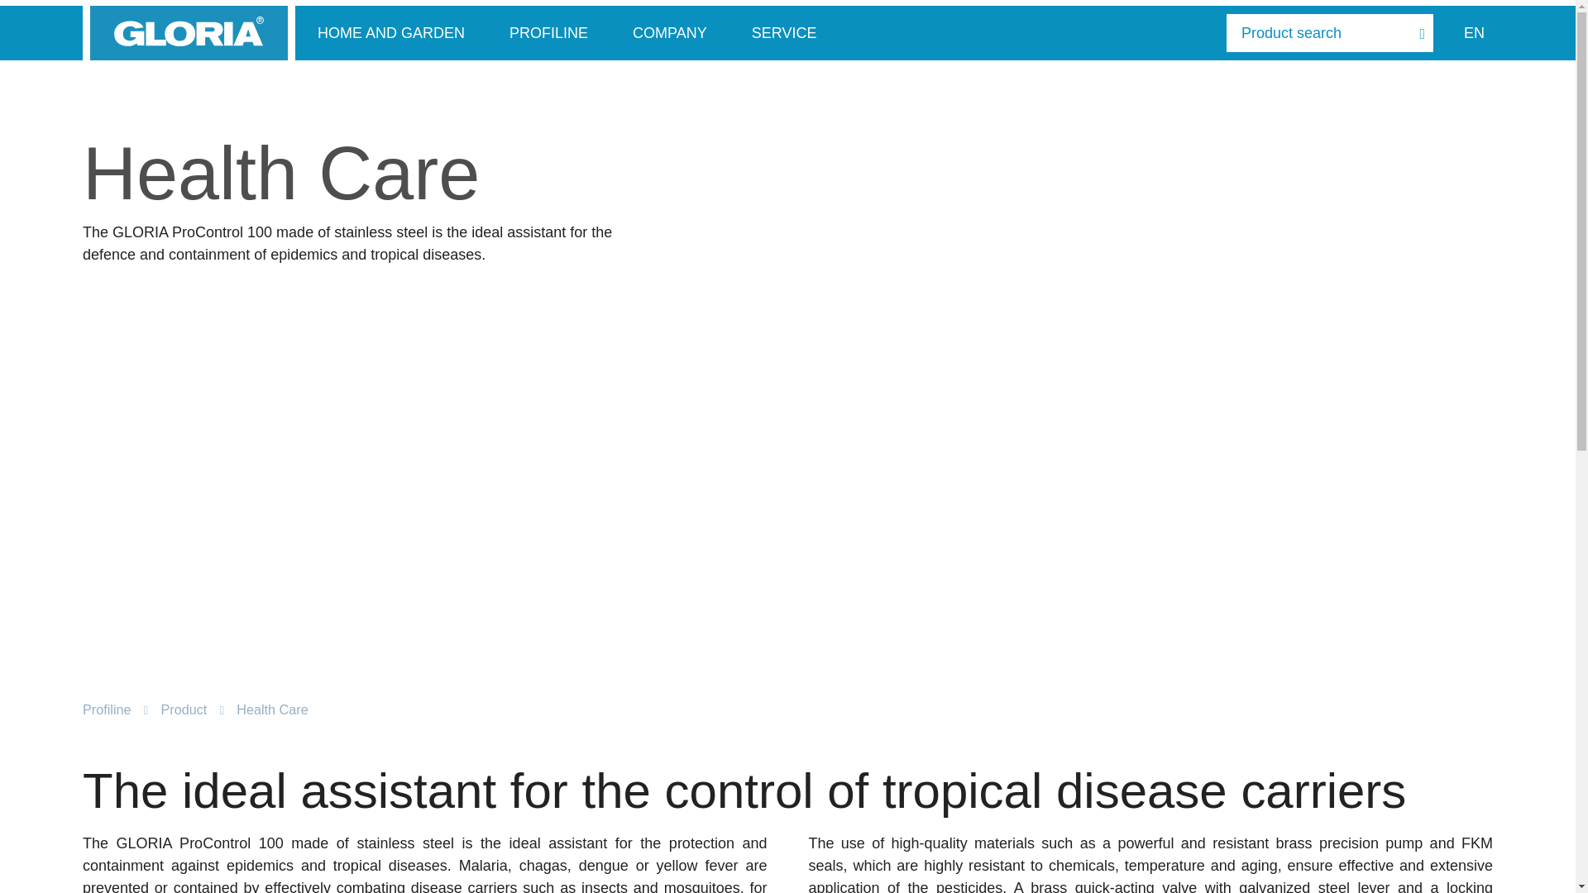 The width and height of the screenshot is (1588, 893). Describe the element at coordinates (106, 709) in the screenshot. I see `Profiline` at that location.